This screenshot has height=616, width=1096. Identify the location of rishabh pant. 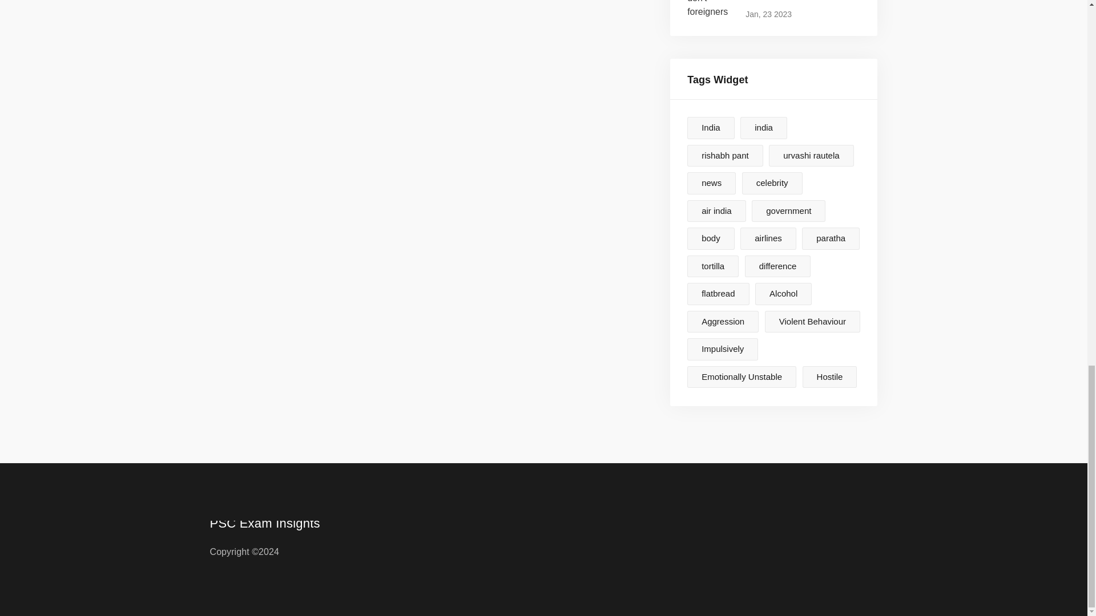
(725, 155).